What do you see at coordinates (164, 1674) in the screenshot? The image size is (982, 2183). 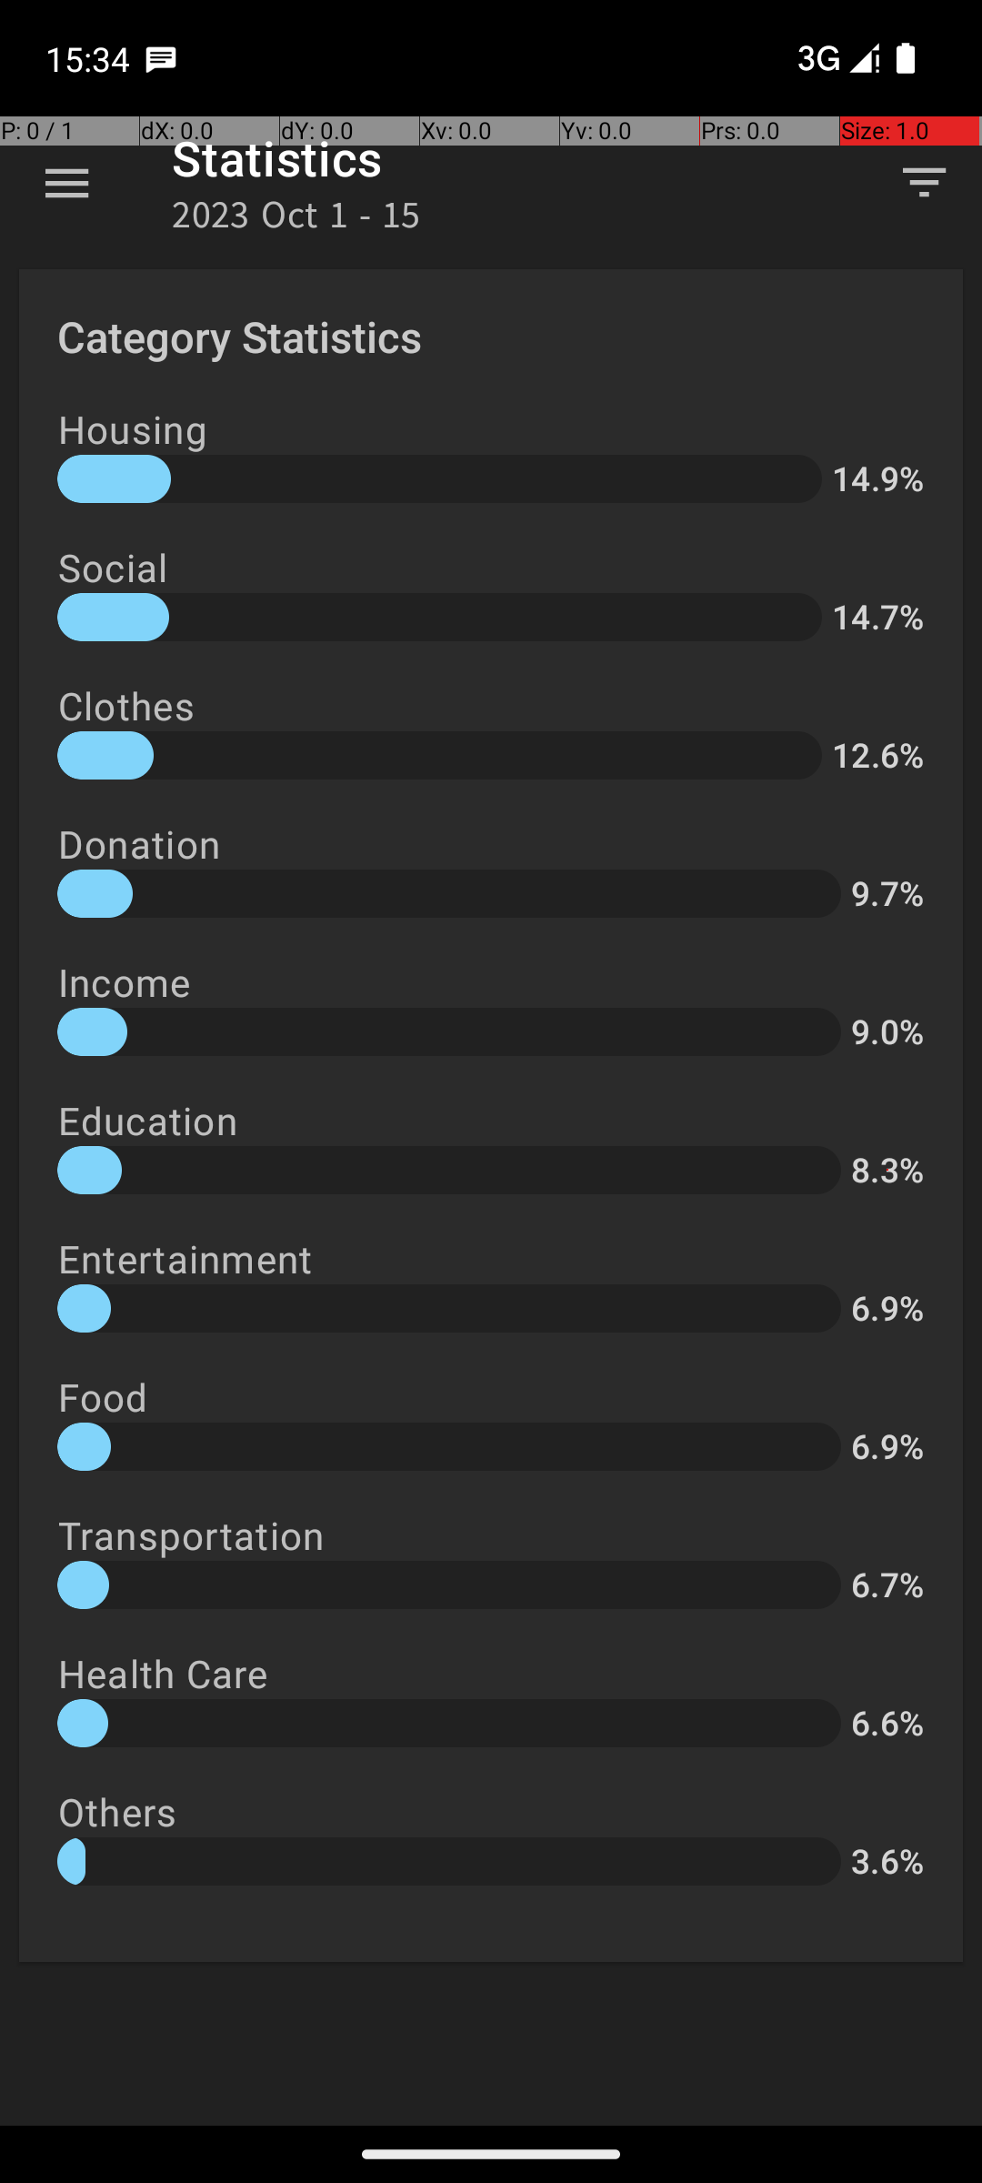 I see `Health Care` at bounding box center [164, 1674].